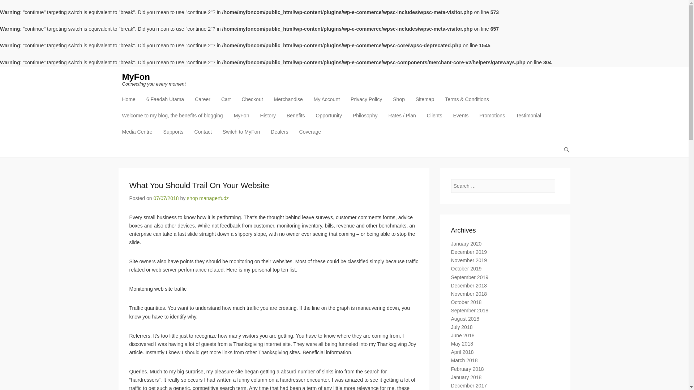 This screenshot has width=694, height=390. Describe the element at coordinates (367, 103) in the screenshot. I see `Privacy Policy` at that location.